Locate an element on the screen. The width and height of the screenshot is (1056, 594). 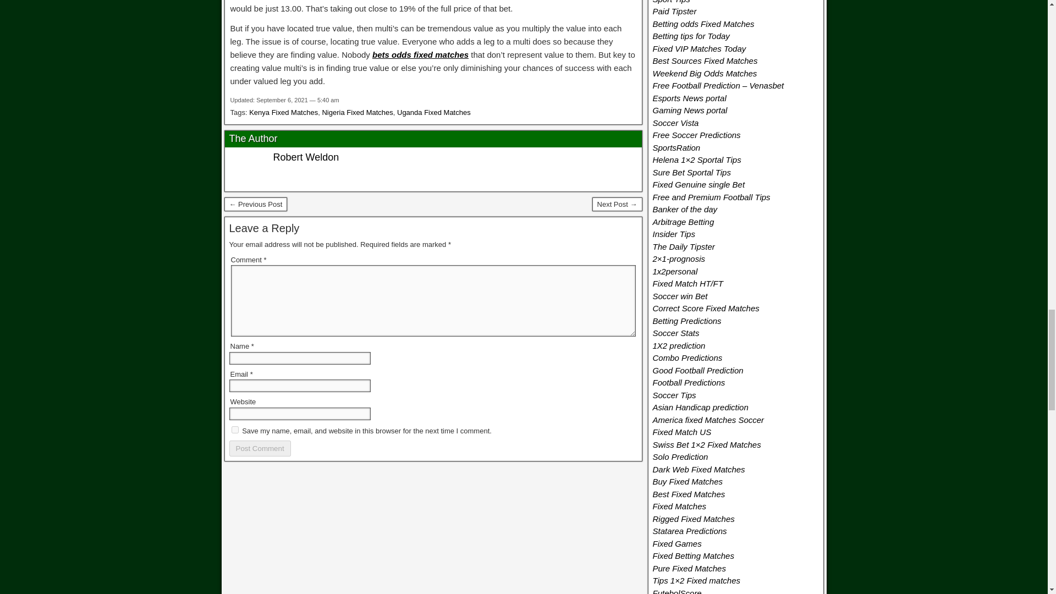
bets odds fixed matches is located at coordinates (420, 54).